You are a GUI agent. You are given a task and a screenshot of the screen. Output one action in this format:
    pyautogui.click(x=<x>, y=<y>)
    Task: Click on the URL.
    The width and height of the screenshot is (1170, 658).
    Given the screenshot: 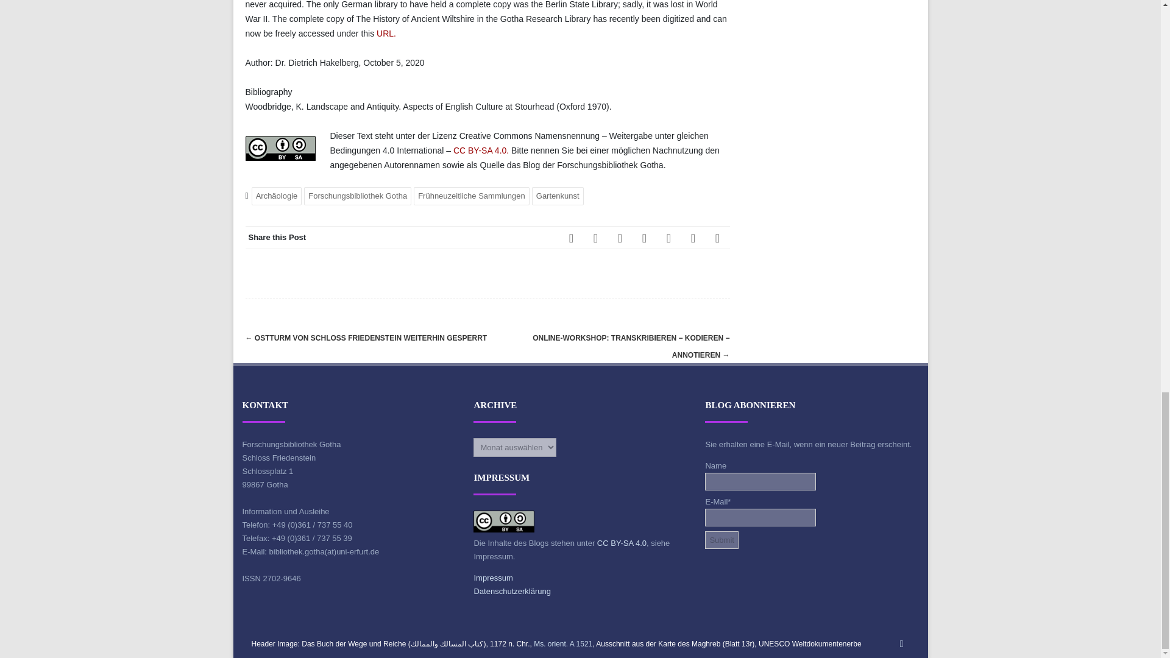 What is the action you would take?
    pyautogui.click(x=386, y=33)
    